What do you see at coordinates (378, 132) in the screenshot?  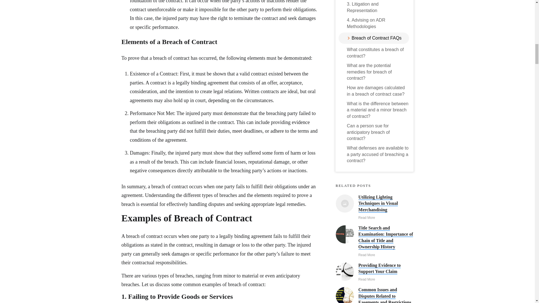 I see `Can a person sue for anticipatory breach of contract?` at bounding box center [378, 132].